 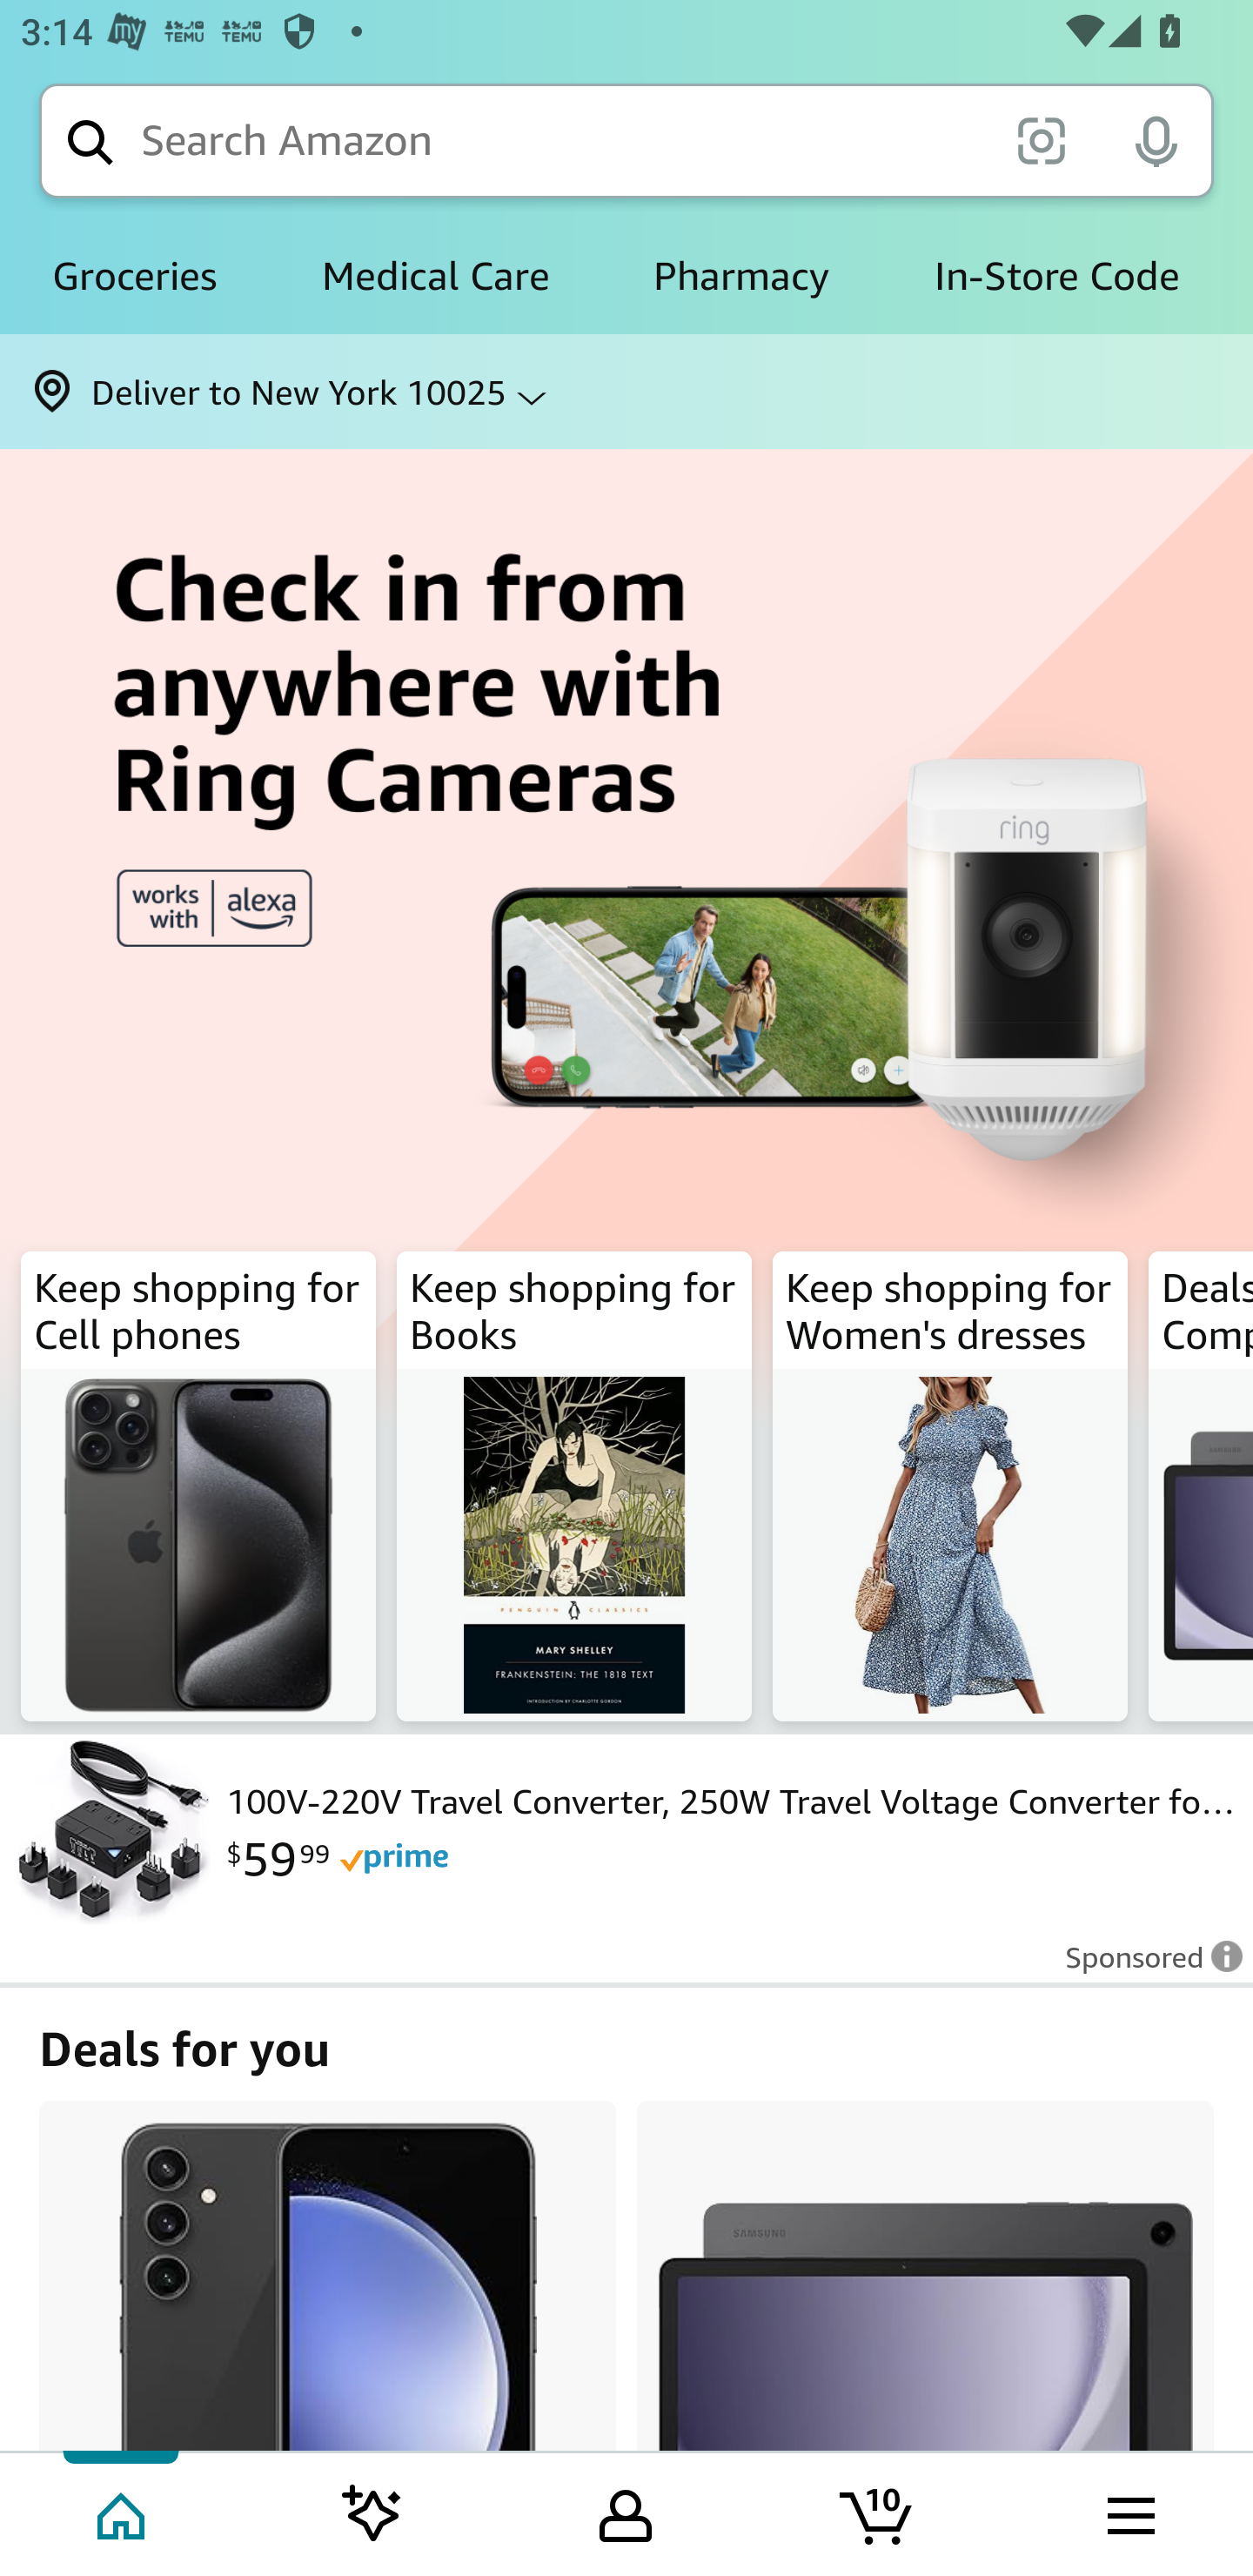 What do you see at coordinates (435, 277) in the screenshot?
I see `Medical Care` at bounding box center [435, 277].